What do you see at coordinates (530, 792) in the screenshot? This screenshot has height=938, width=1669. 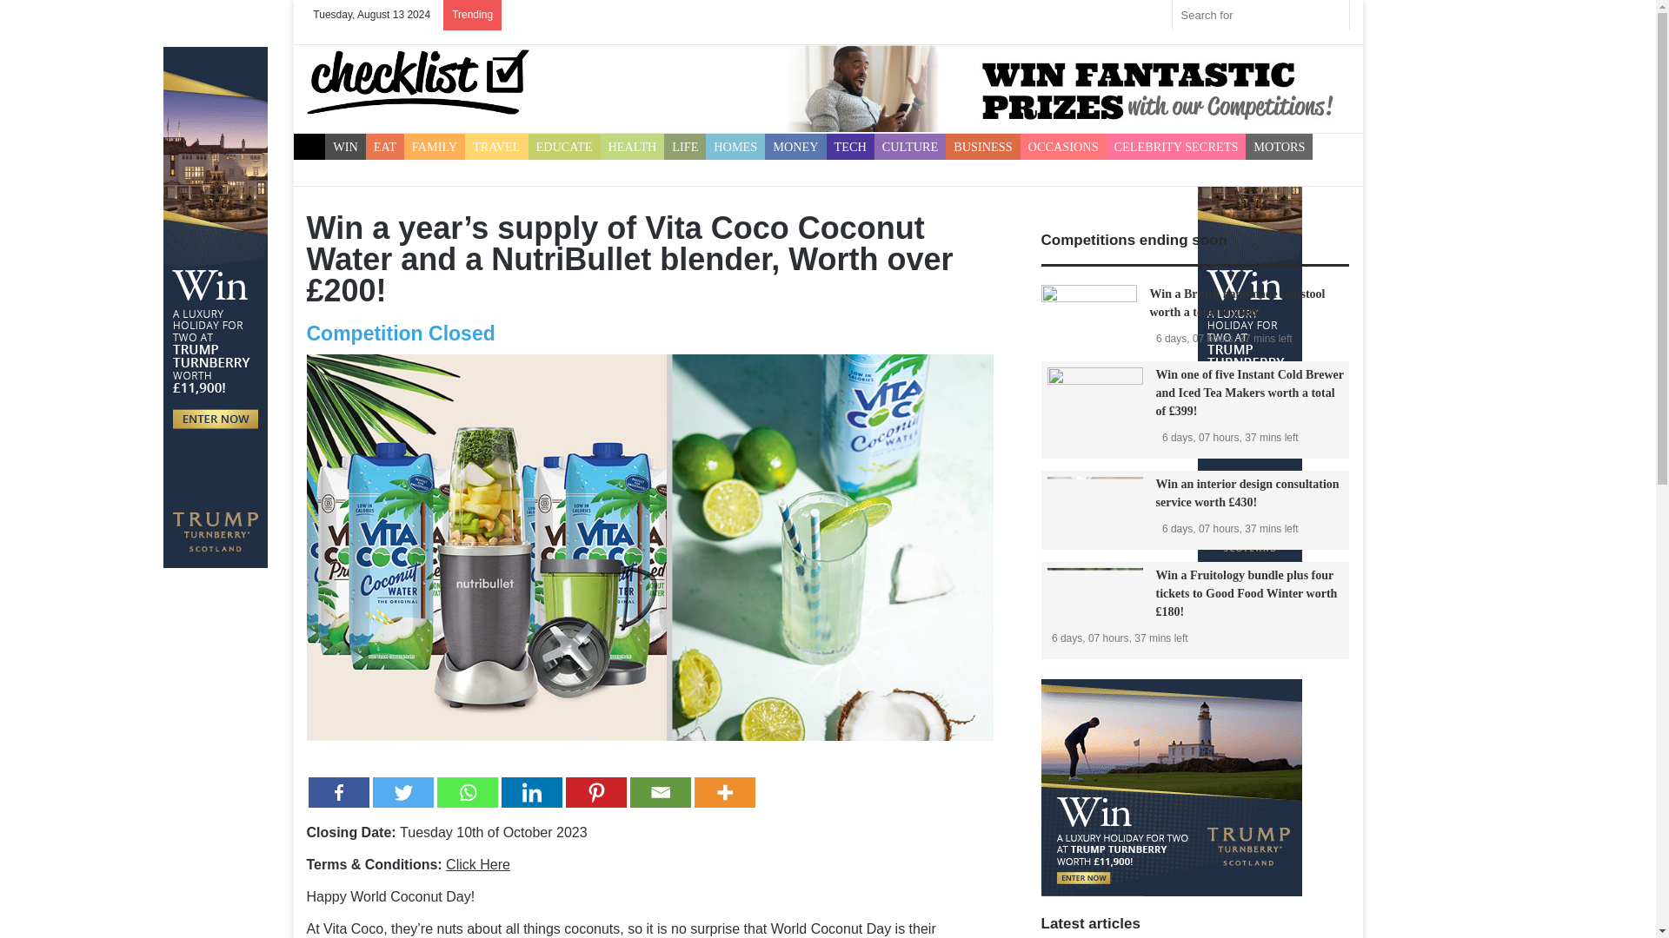 I see `Linkedin` at bounding box center [530, 792].